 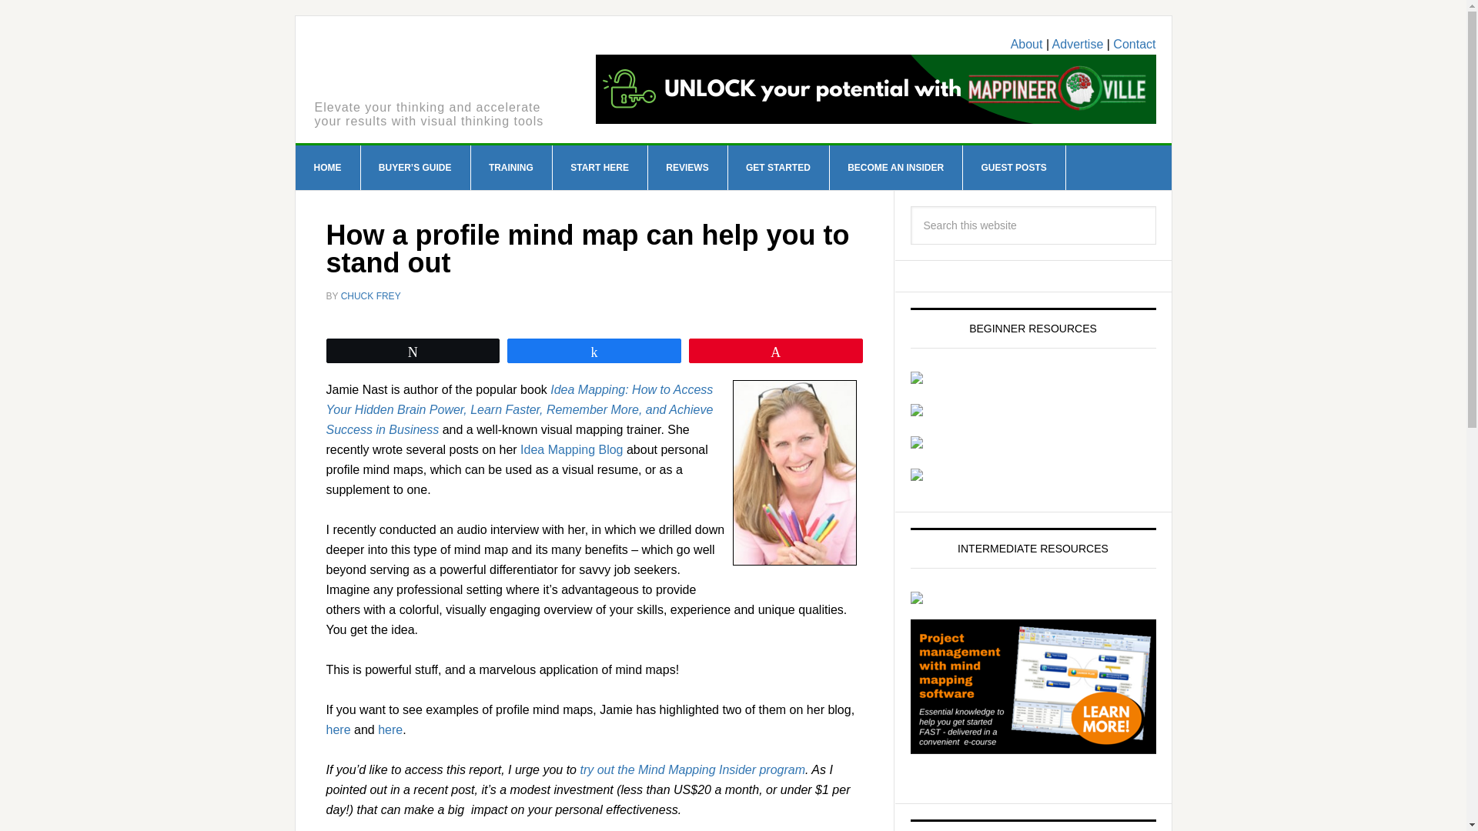 What do you see at coordinates (692, 769) in the screenshot?
I see `try out the Mind Mapping Insider program` at bounding box center [692, 769].